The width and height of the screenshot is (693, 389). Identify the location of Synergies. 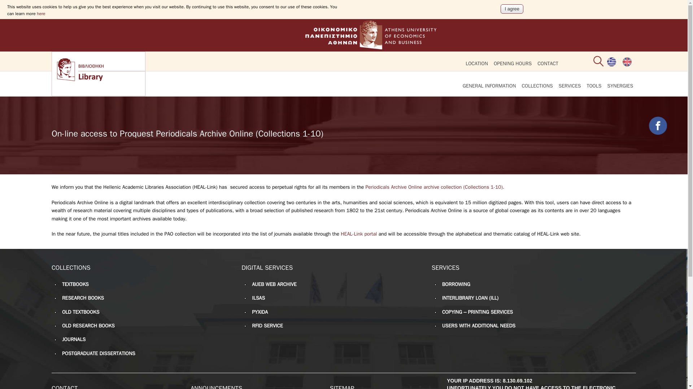
(620, 86).